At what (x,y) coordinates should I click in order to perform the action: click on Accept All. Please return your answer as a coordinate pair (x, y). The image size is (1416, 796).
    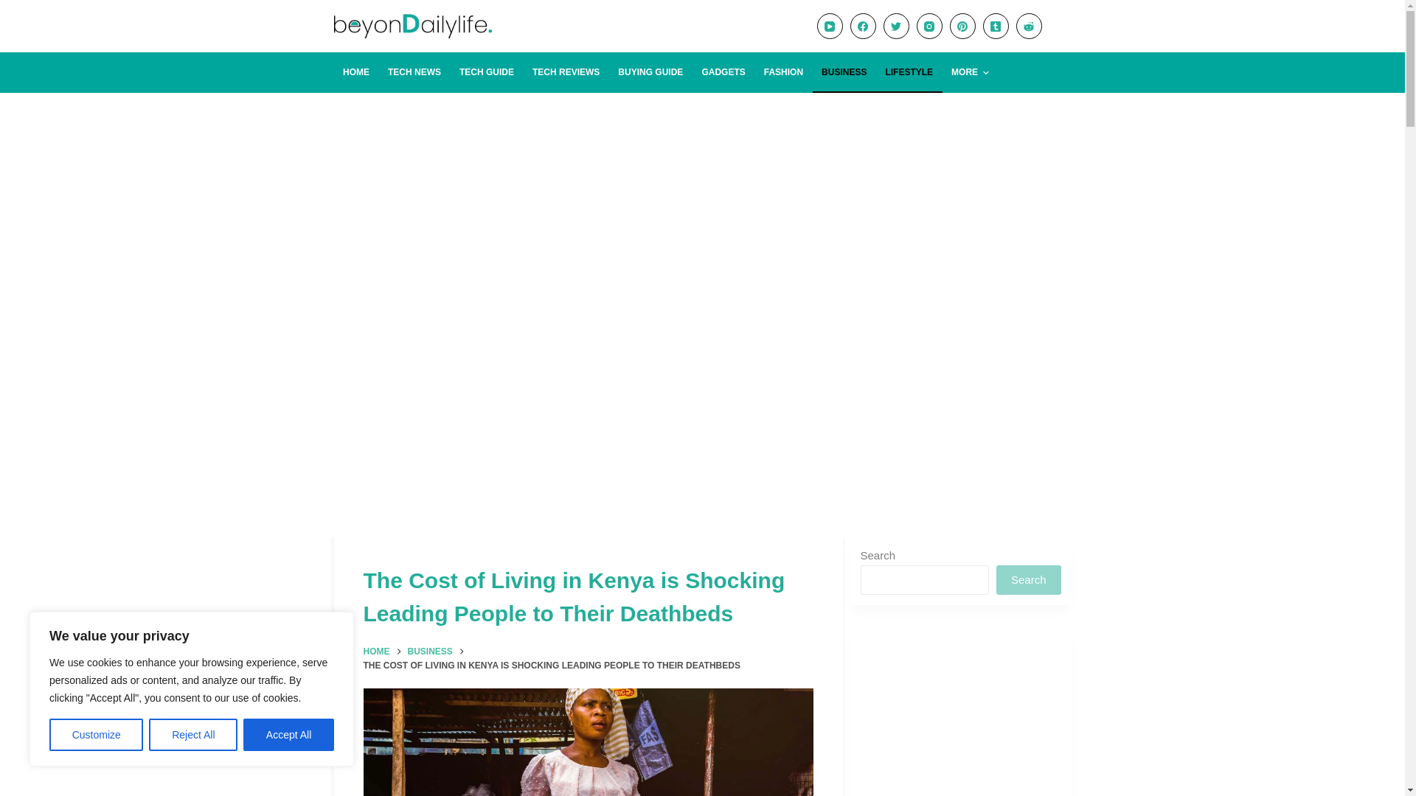
    Looking at the image, I should click on (289, 735).